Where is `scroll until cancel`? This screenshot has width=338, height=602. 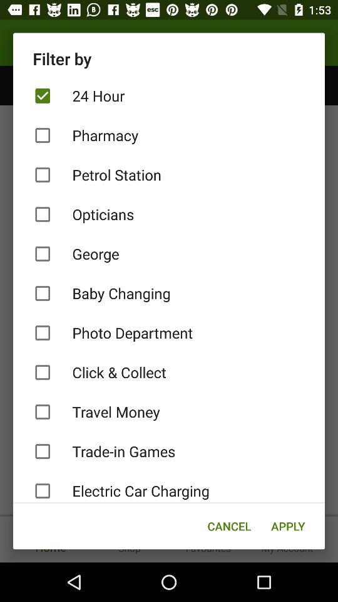 scroll until cancel is located at coordinates (229, 525).